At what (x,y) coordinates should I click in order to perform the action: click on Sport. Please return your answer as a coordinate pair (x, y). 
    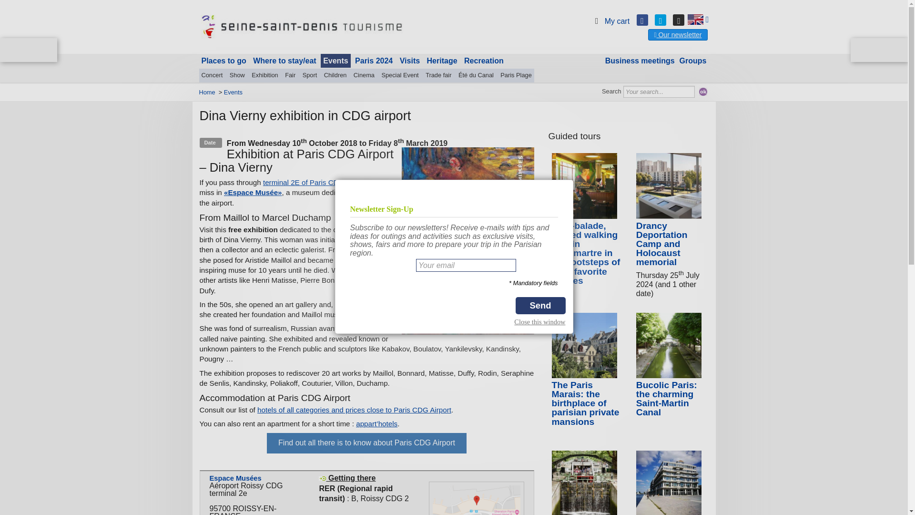
    Looking at the image, I should click on (310, 75).